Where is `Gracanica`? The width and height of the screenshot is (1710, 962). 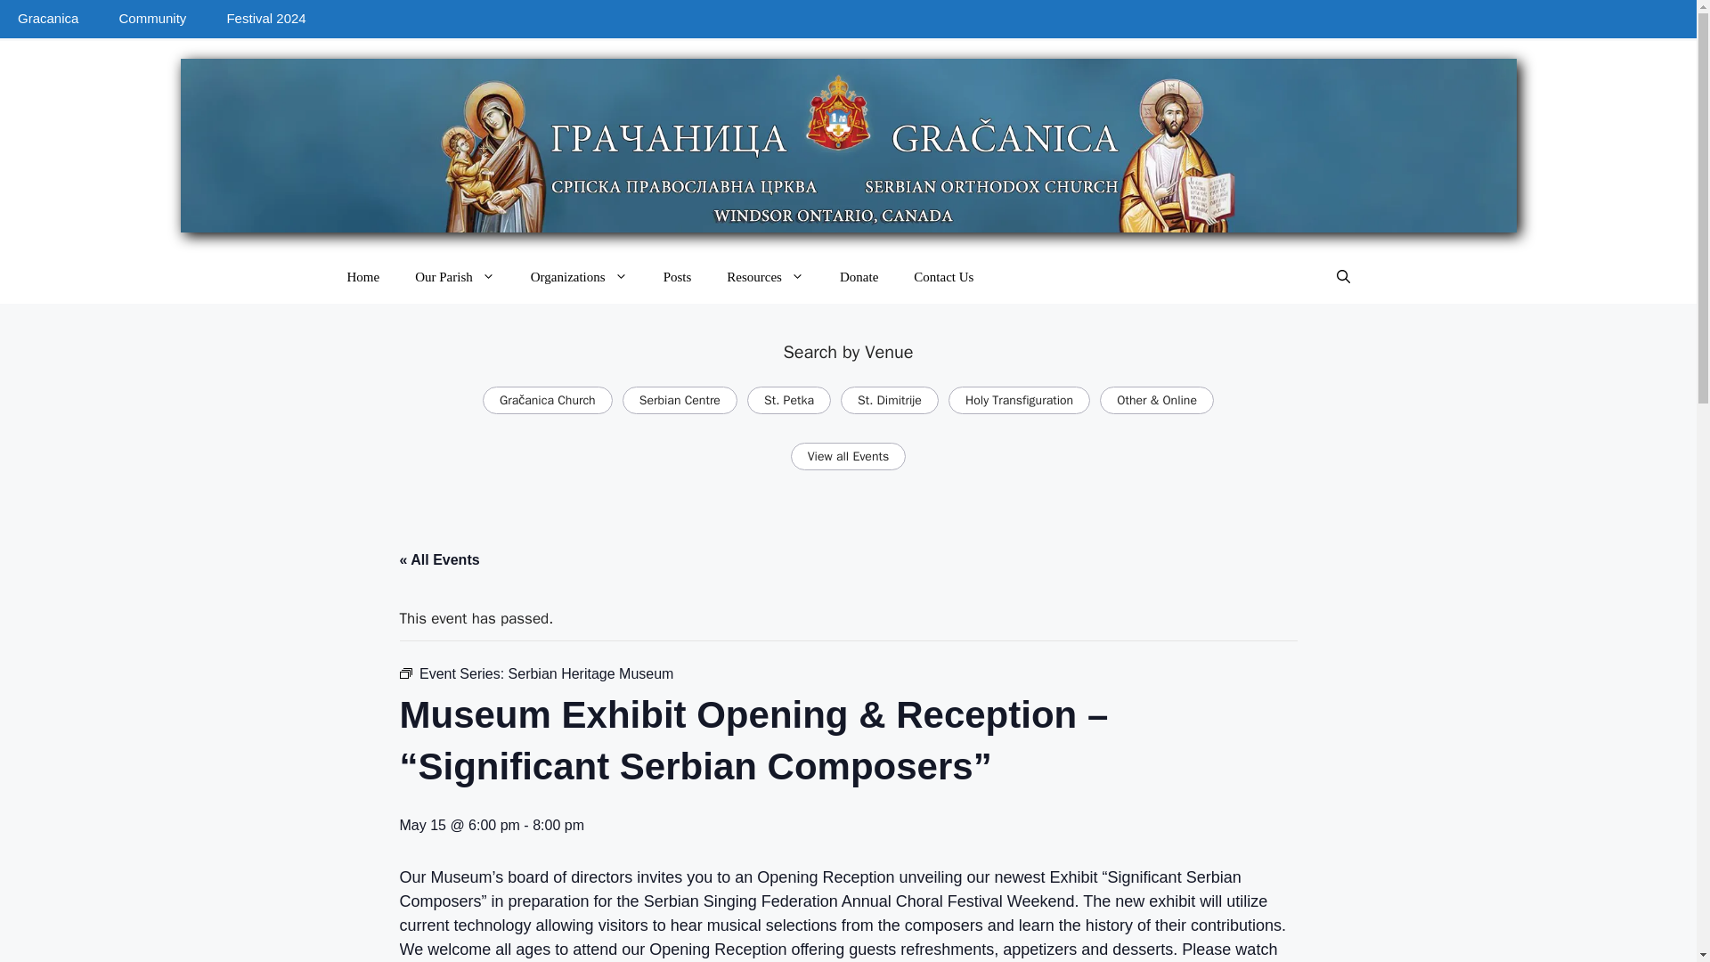 Gracanica is located at coordinates (48, 20).